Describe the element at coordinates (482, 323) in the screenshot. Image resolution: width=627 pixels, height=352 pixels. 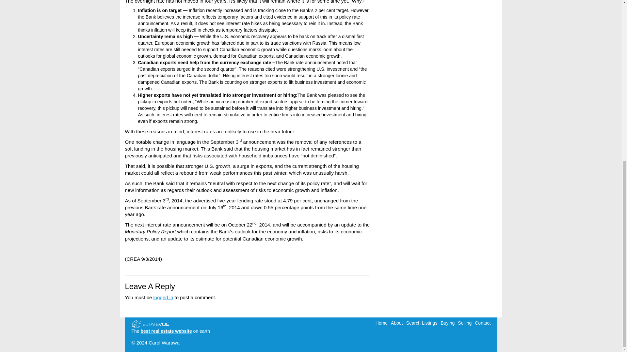
I see `Contact` at that location.